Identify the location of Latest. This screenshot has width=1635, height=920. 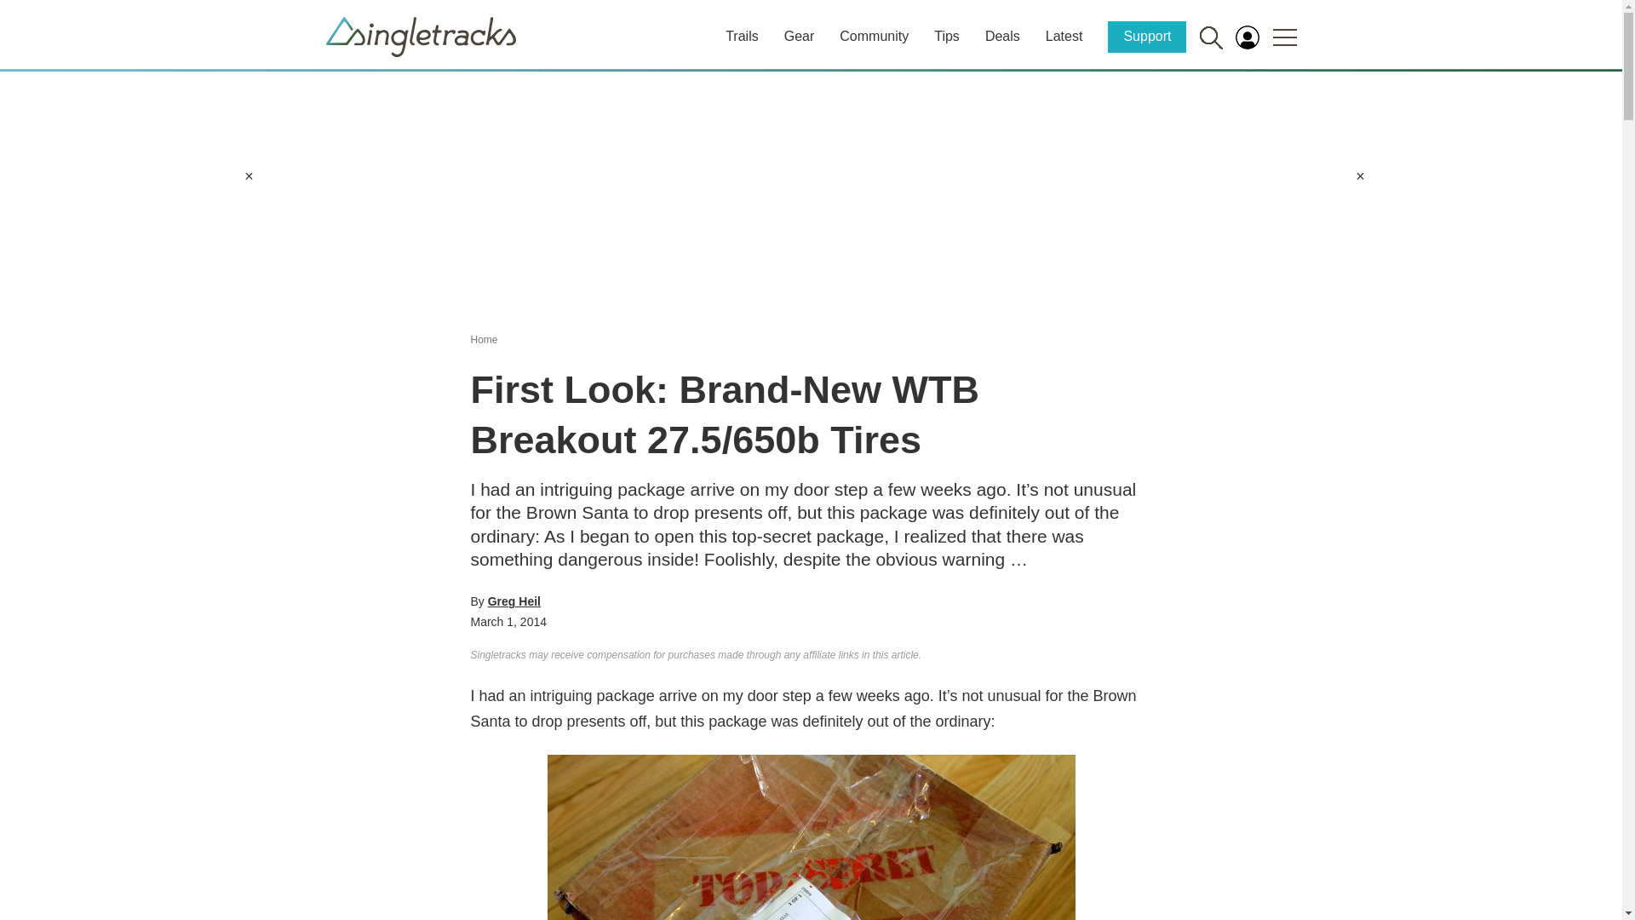
(1064, 36).